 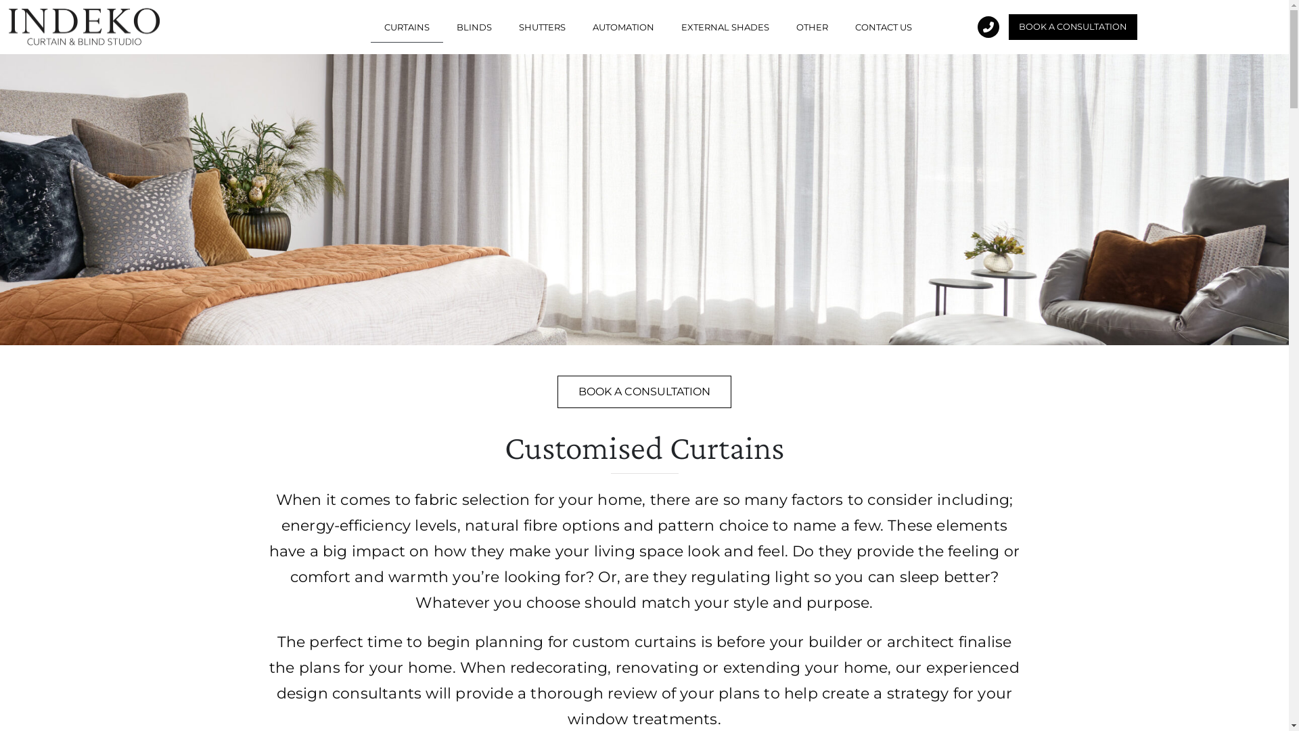 What do you see at coordinates (624, 27) in the screenshot?
I see `AUTOMATION` at bounding box center [624, 27].